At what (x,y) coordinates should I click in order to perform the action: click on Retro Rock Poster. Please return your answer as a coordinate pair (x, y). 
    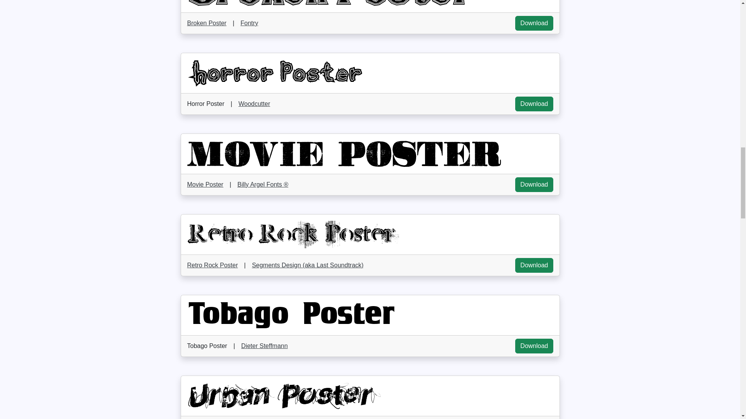
    Looking at the image, I should click on (212, 265).